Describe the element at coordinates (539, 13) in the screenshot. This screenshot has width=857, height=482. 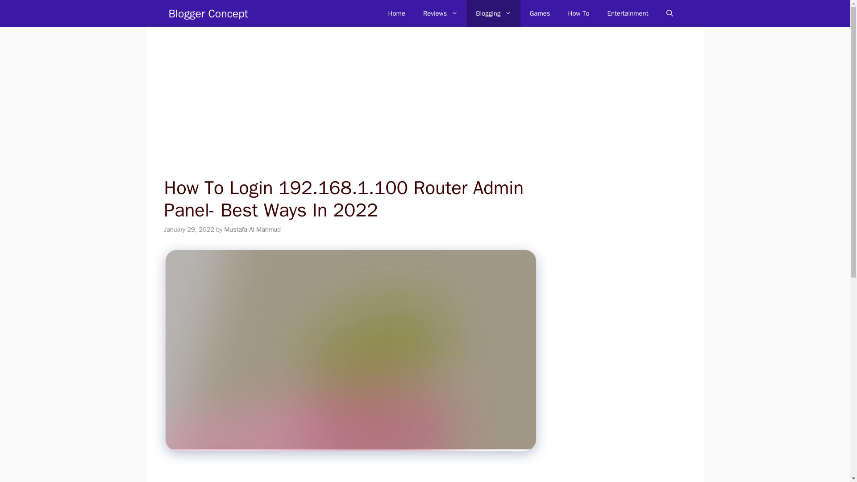
I see `Games` at that location.